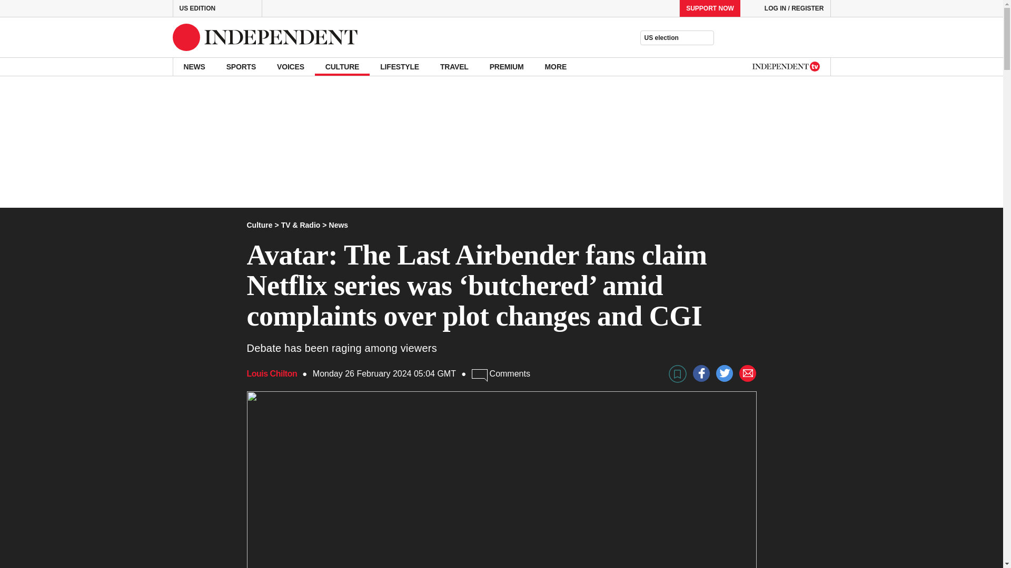  Describe the element at coordinates (677, 373) in the screenshot. I see `bookmark` at that location.